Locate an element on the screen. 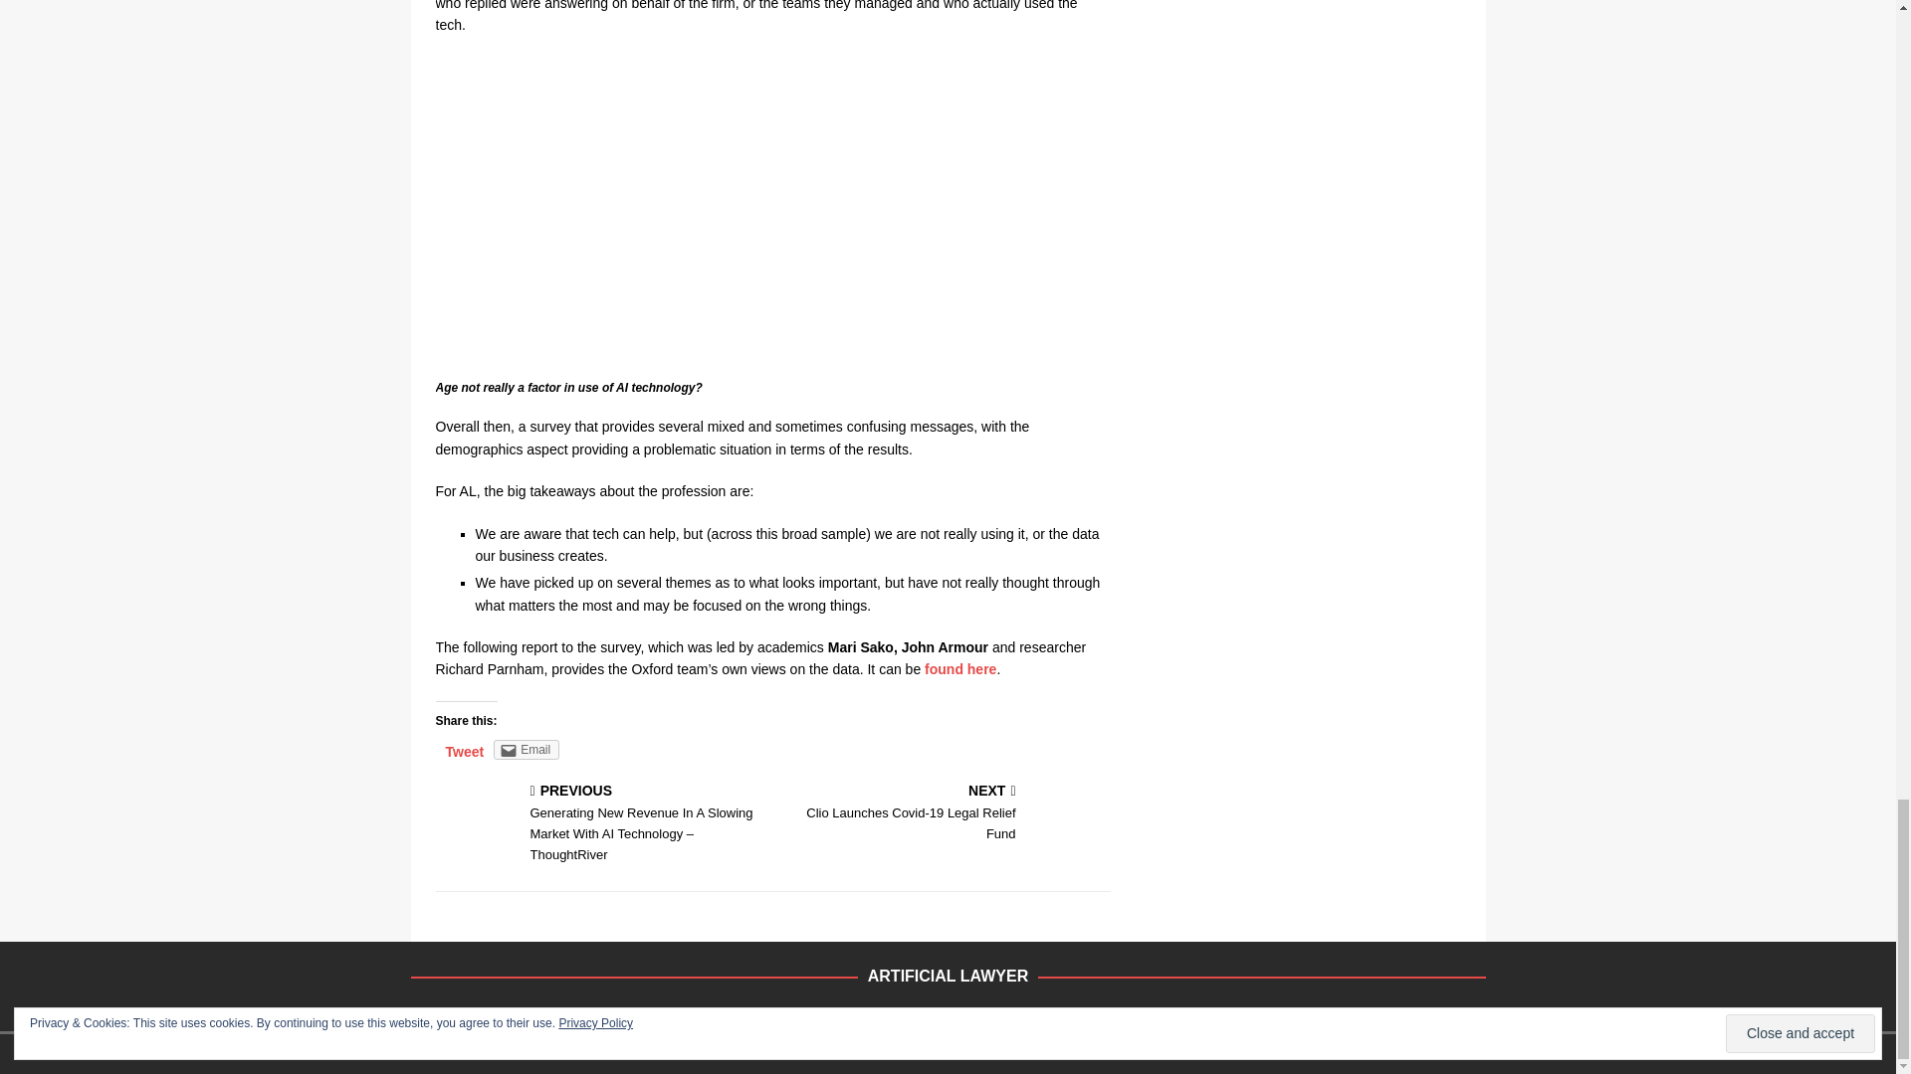 The width and height of the screenshot is (1911, 1074). Tweet is located at coordinates (741, 1052).